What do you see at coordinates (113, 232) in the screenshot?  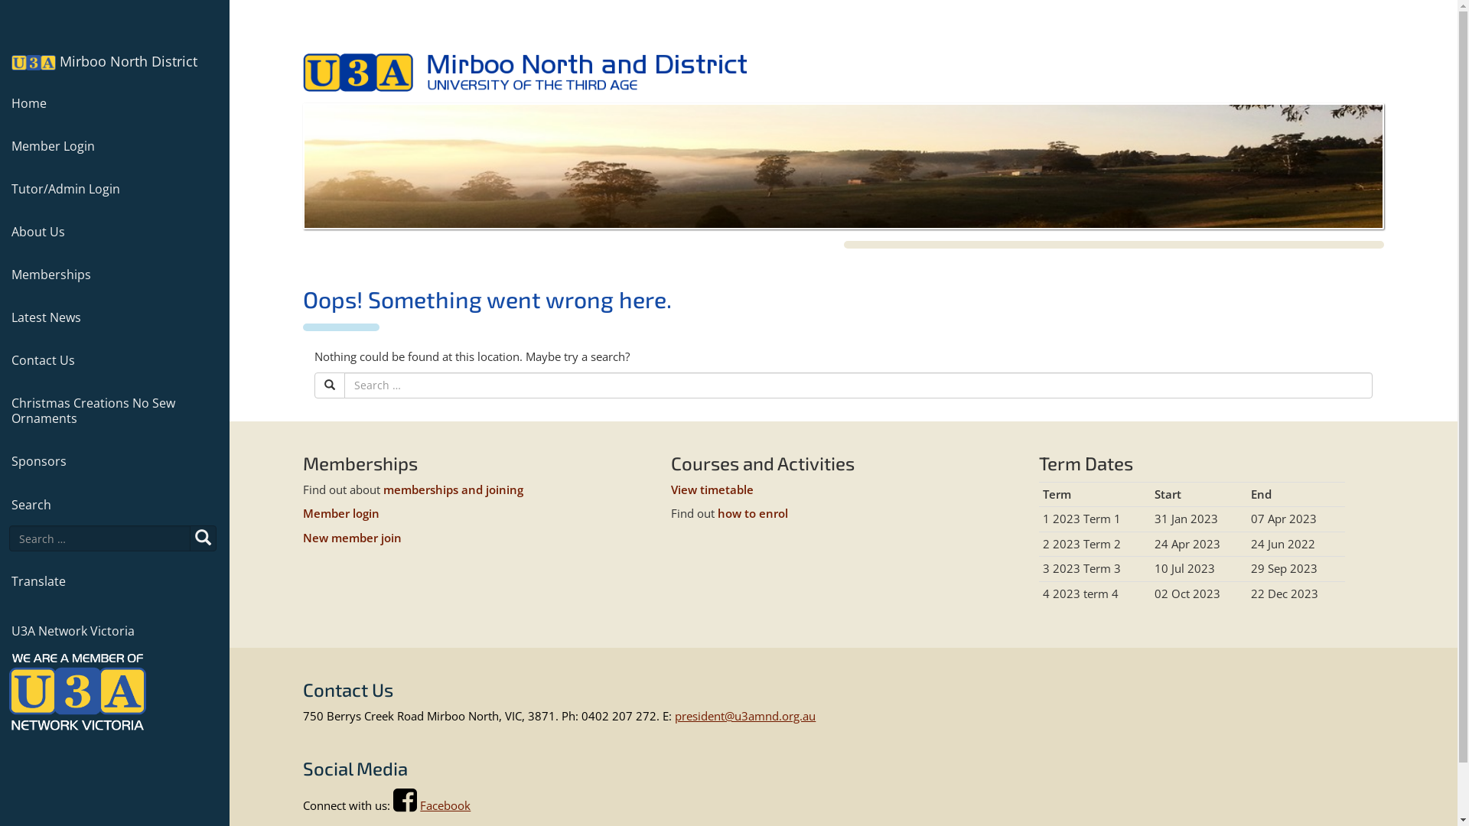 I see `About Us` at bounding box center [113, 232].